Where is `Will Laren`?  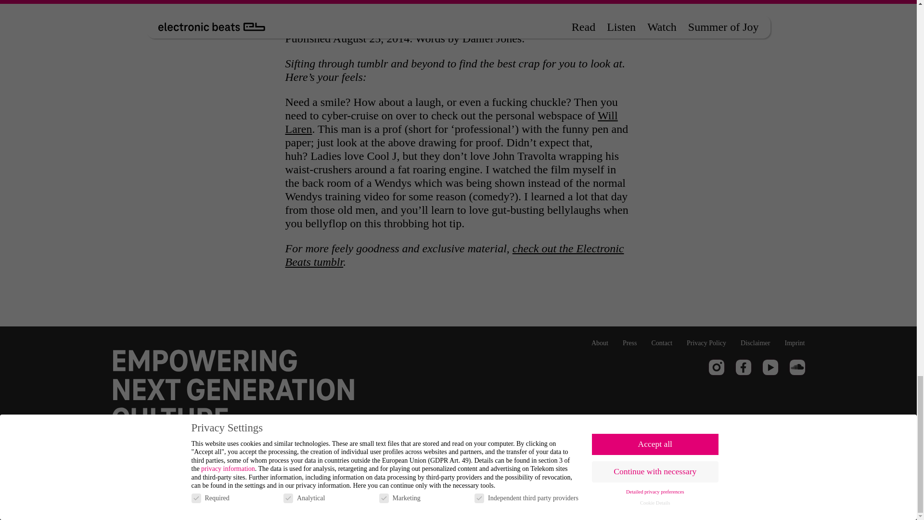
Will Laren is located at coordinates (450, 122).